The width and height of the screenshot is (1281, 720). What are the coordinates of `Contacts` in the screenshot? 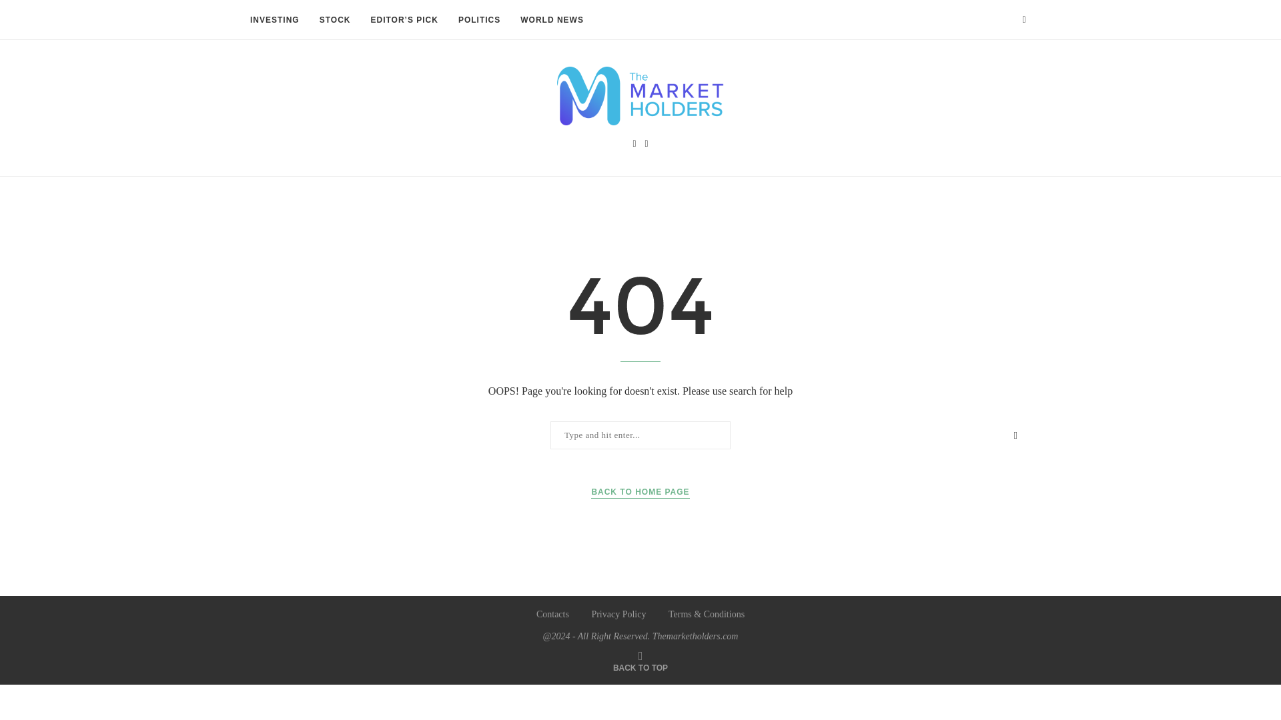 It's located at (552, 613).